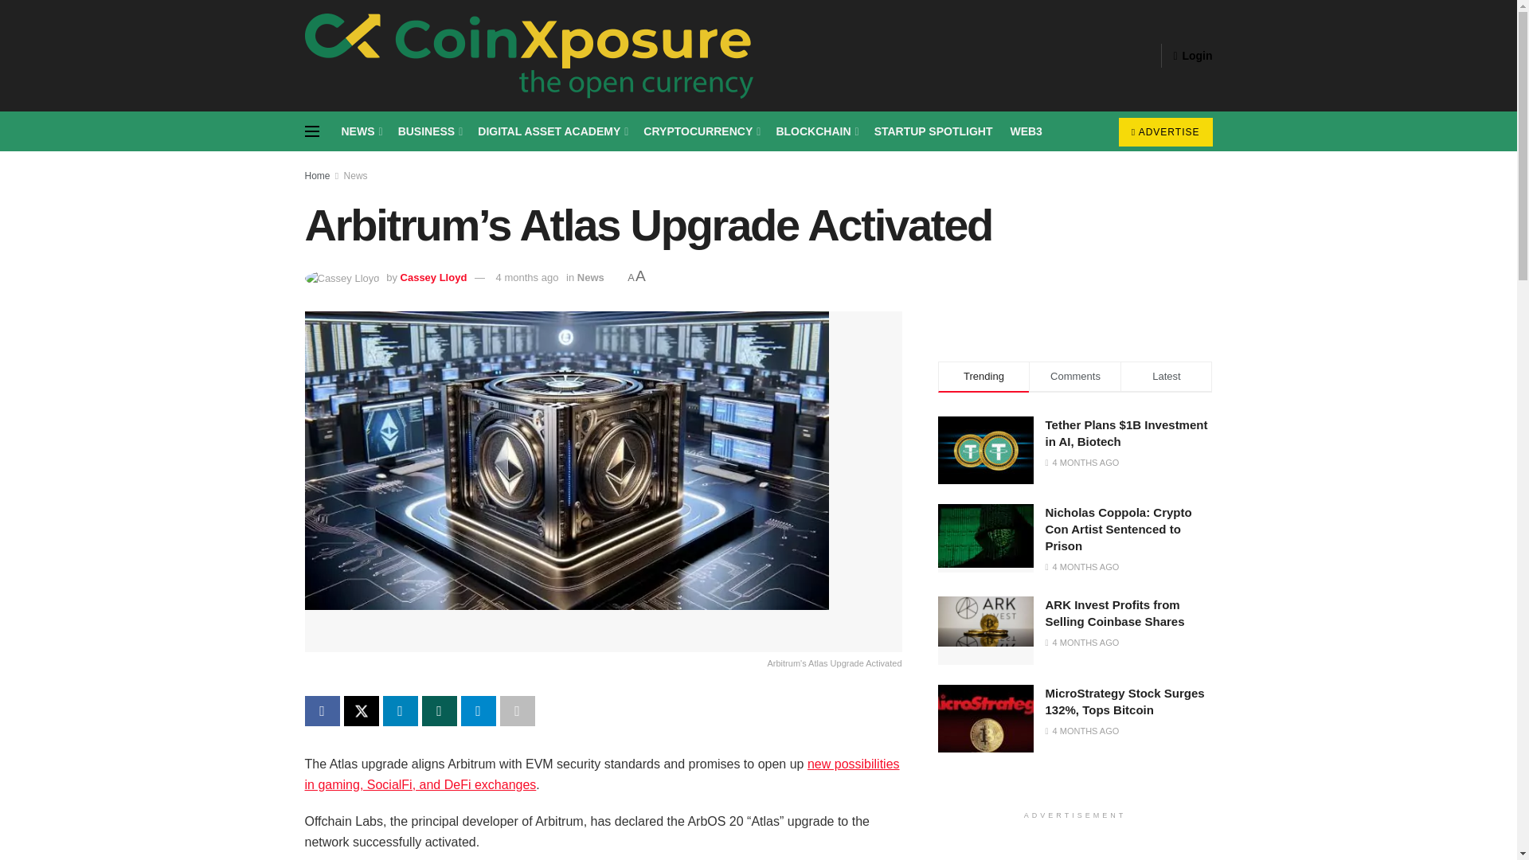 The height and width of the screenshot is (860, 1529). What do you see at coordinates (360, 131) in the screenshot?
I see `NEWS` at bounding box center [360, 131].